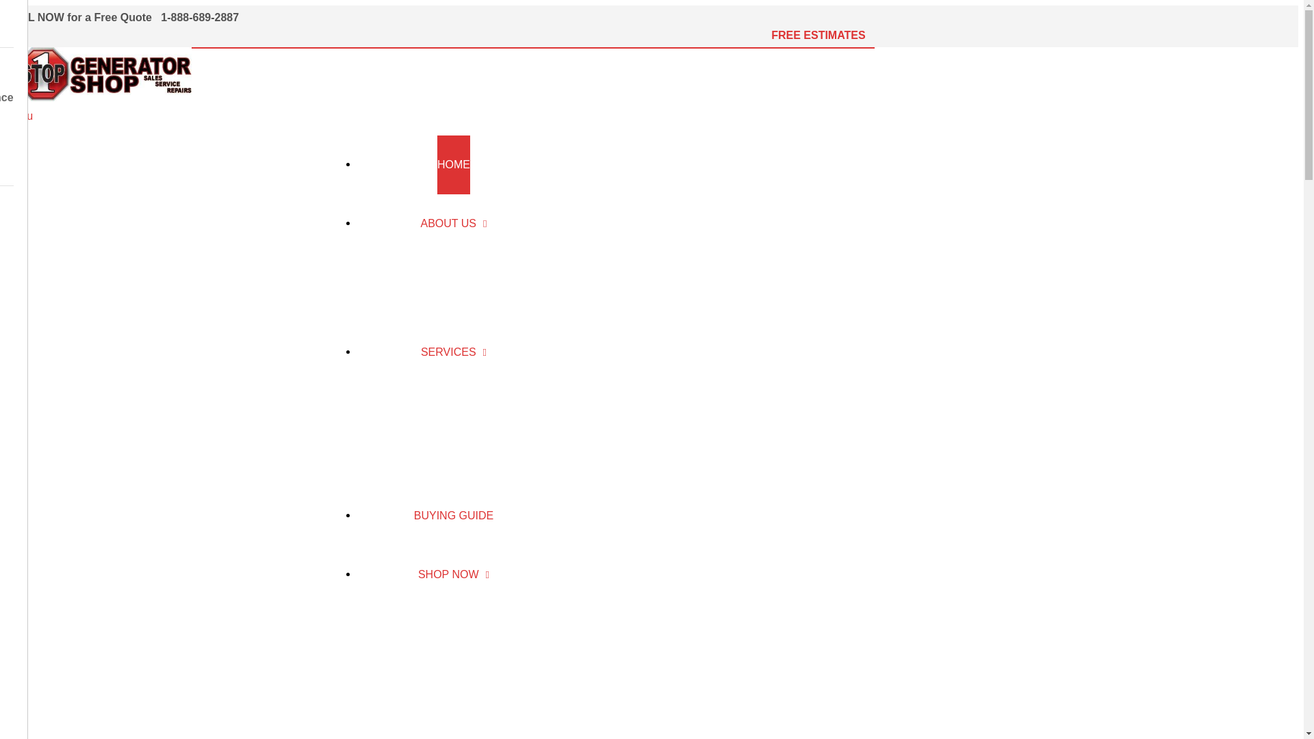 The width and height of the screenshot is (1314, 739). What do you see at coordinates (454, 575) in the screenshot?
I see `SHOP NOW` at bounding box center [454, 575].